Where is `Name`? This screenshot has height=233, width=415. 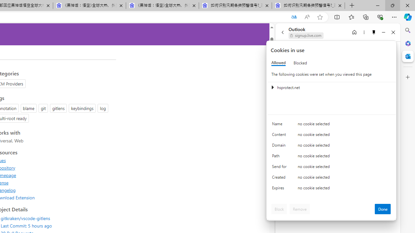 Name is located at coordinates (280, 126).